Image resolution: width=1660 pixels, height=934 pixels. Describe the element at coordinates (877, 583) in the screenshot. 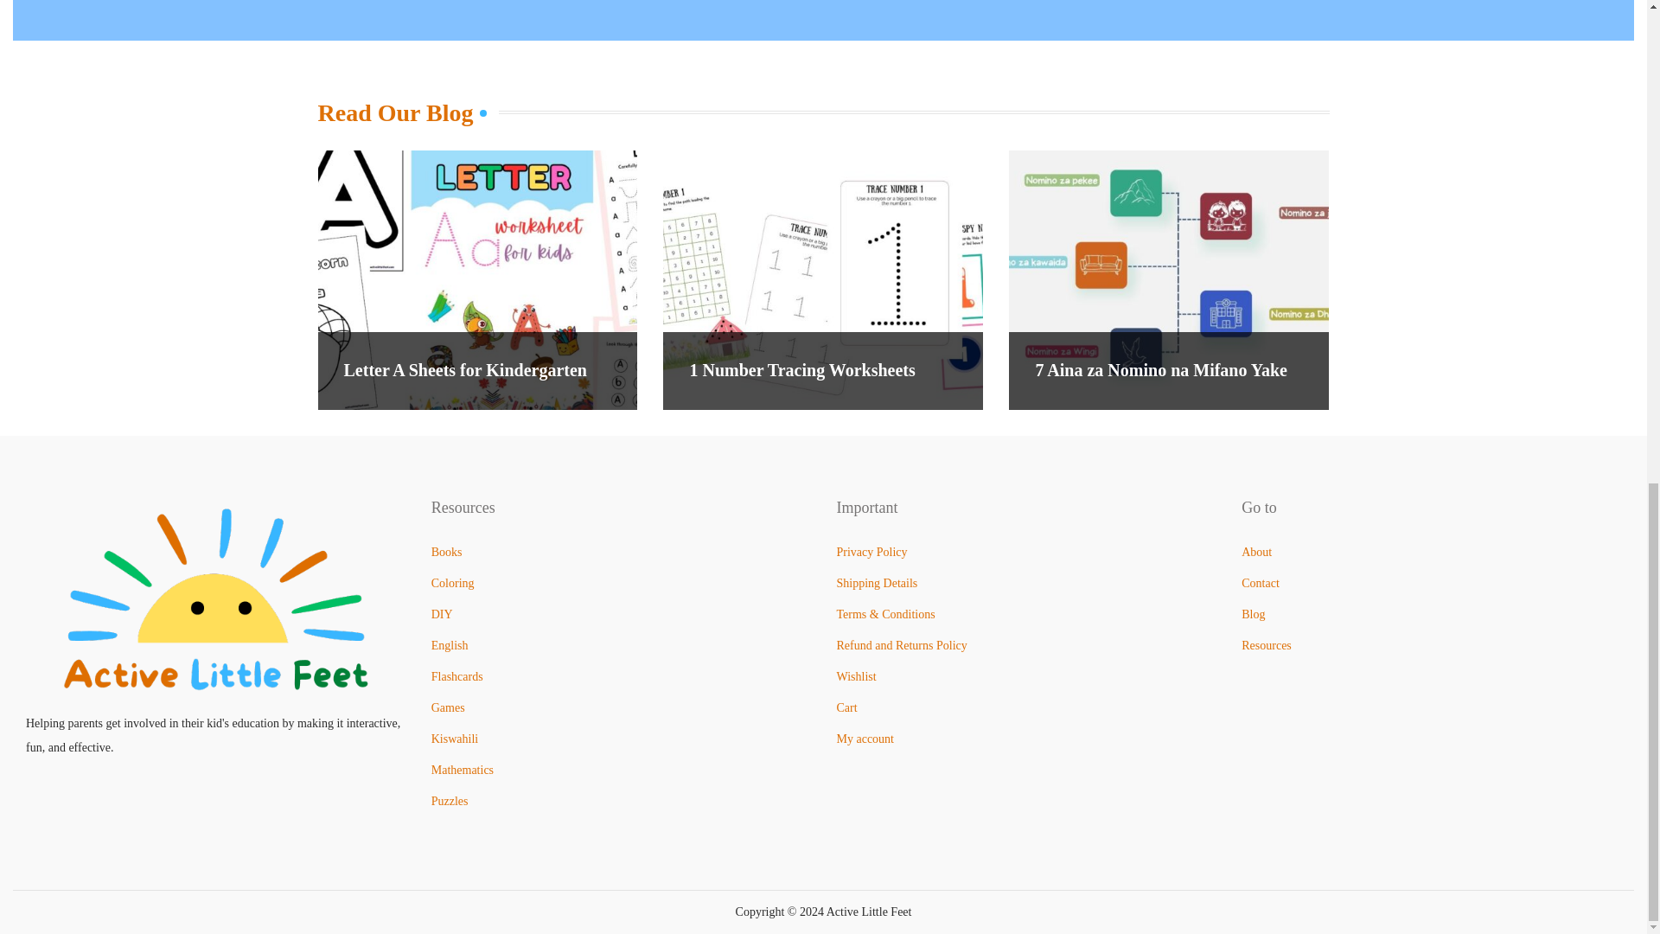

I see `Shipping Details` at that location.